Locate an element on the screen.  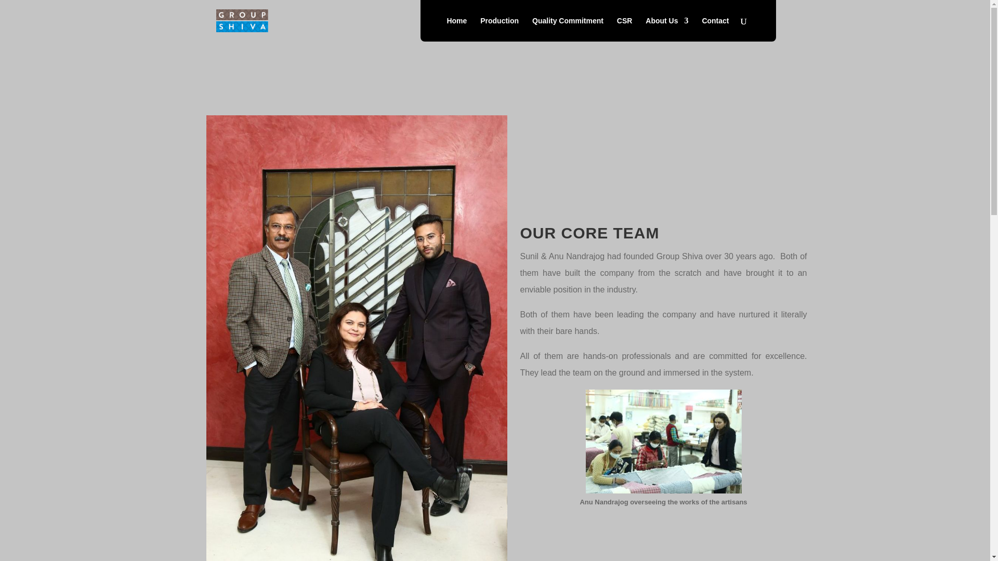
Quality Commitment is located at coordinates (568, 29).